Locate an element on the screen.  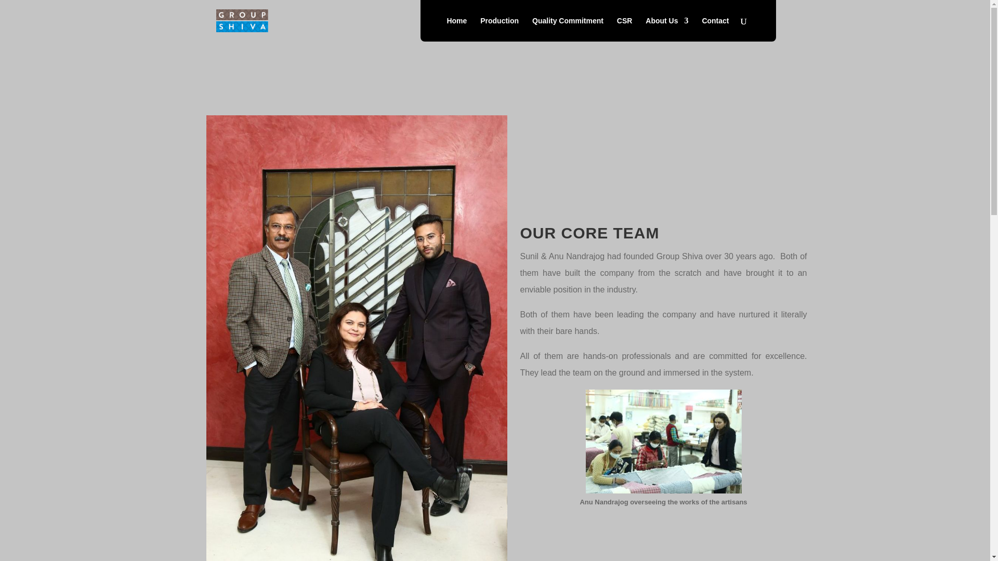
Quality Commitment is located at coordinates (568, 29).